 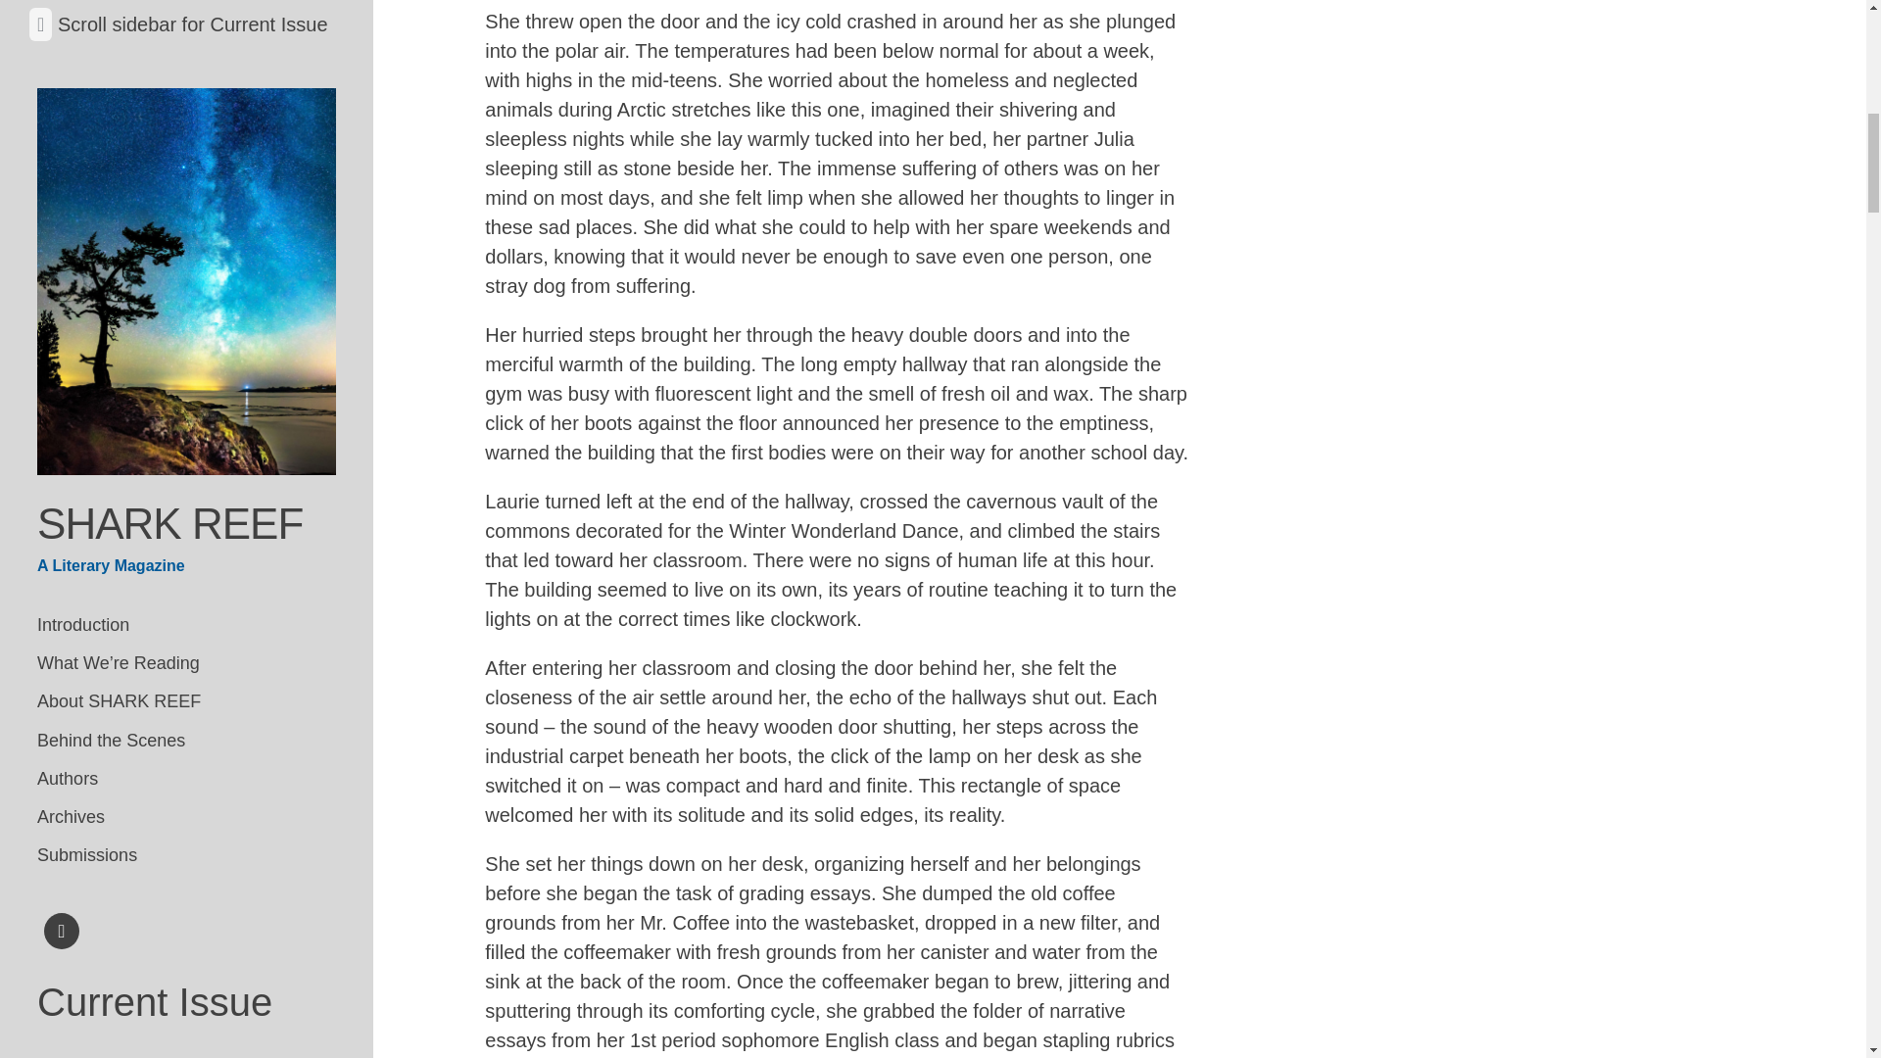 I want to click on Shari Lane, so click(x=192, y=147).